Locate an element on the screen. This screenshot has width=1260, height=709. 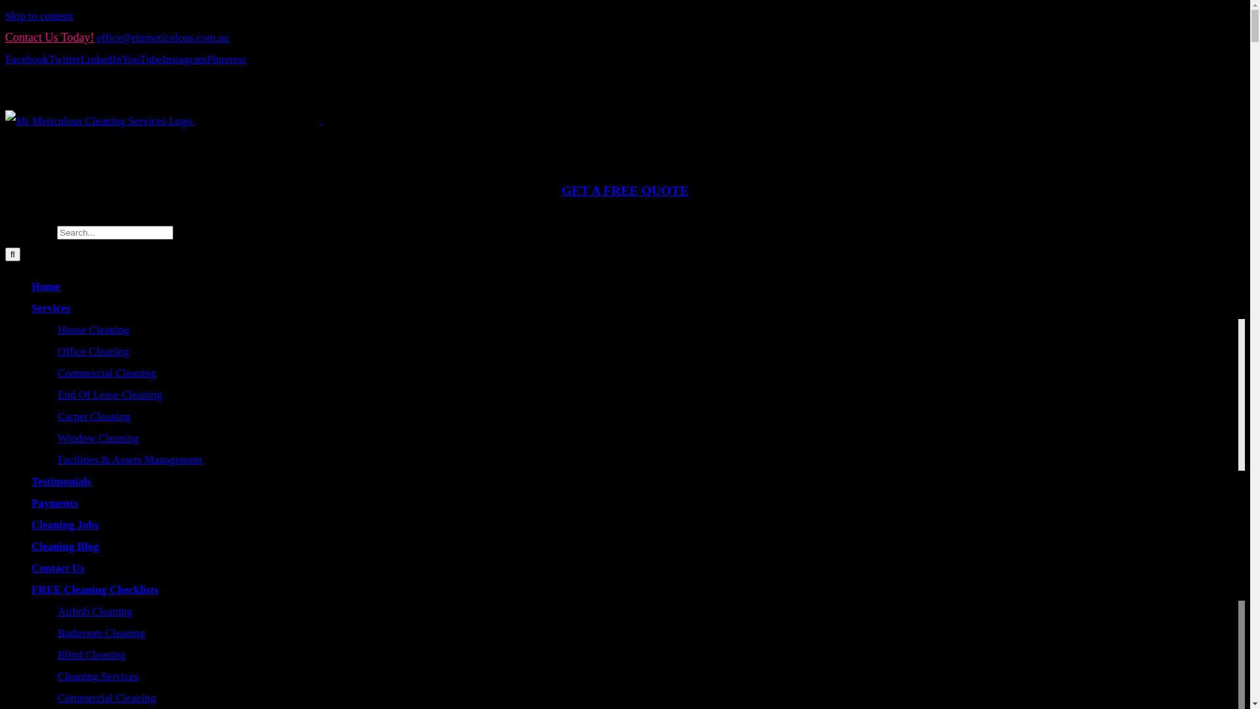
Testimonials is located at coordinates (62, 482).